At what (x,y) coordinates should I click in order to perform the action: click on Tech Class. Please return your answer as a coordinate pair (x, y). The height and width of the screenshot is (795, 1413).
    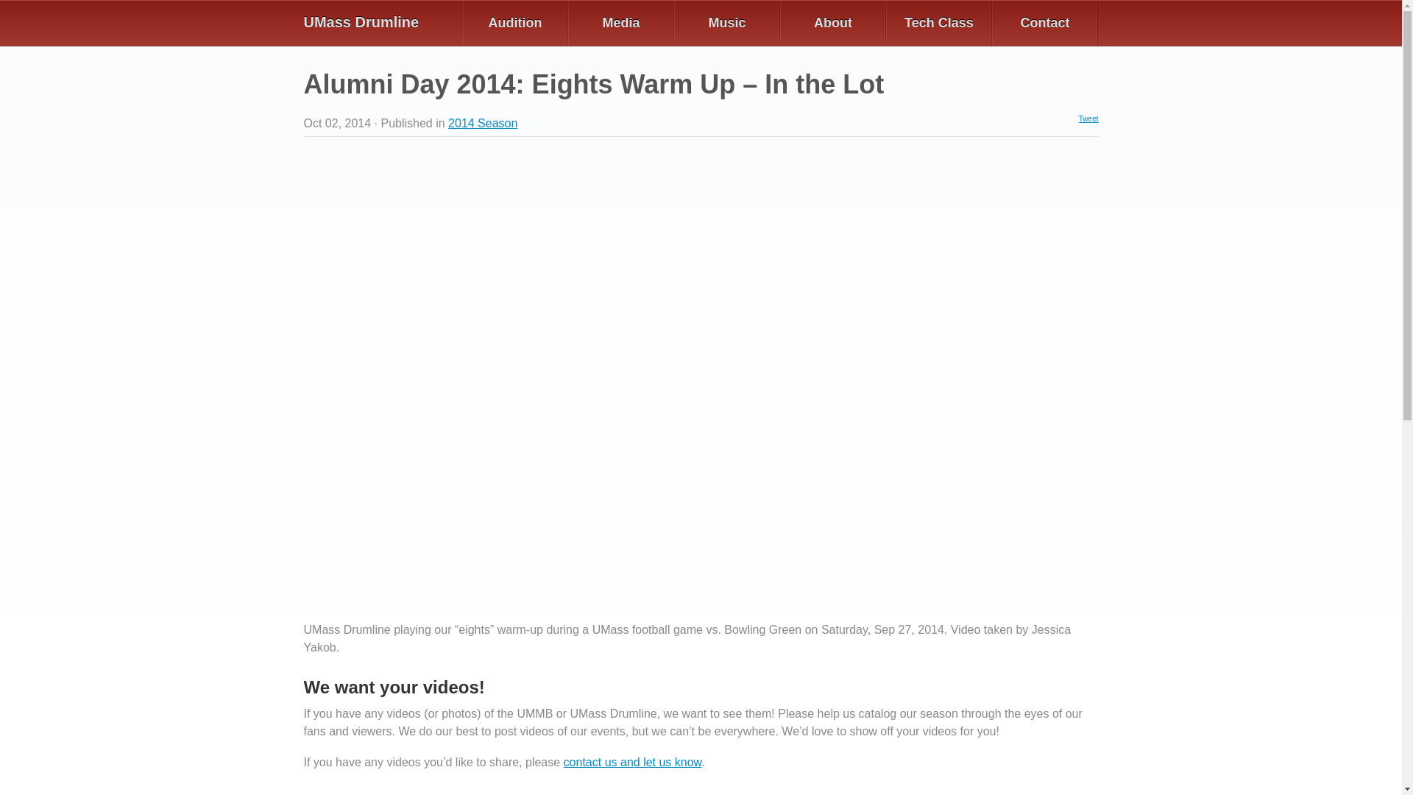
    Looking at the image, I should click on (938, 23).